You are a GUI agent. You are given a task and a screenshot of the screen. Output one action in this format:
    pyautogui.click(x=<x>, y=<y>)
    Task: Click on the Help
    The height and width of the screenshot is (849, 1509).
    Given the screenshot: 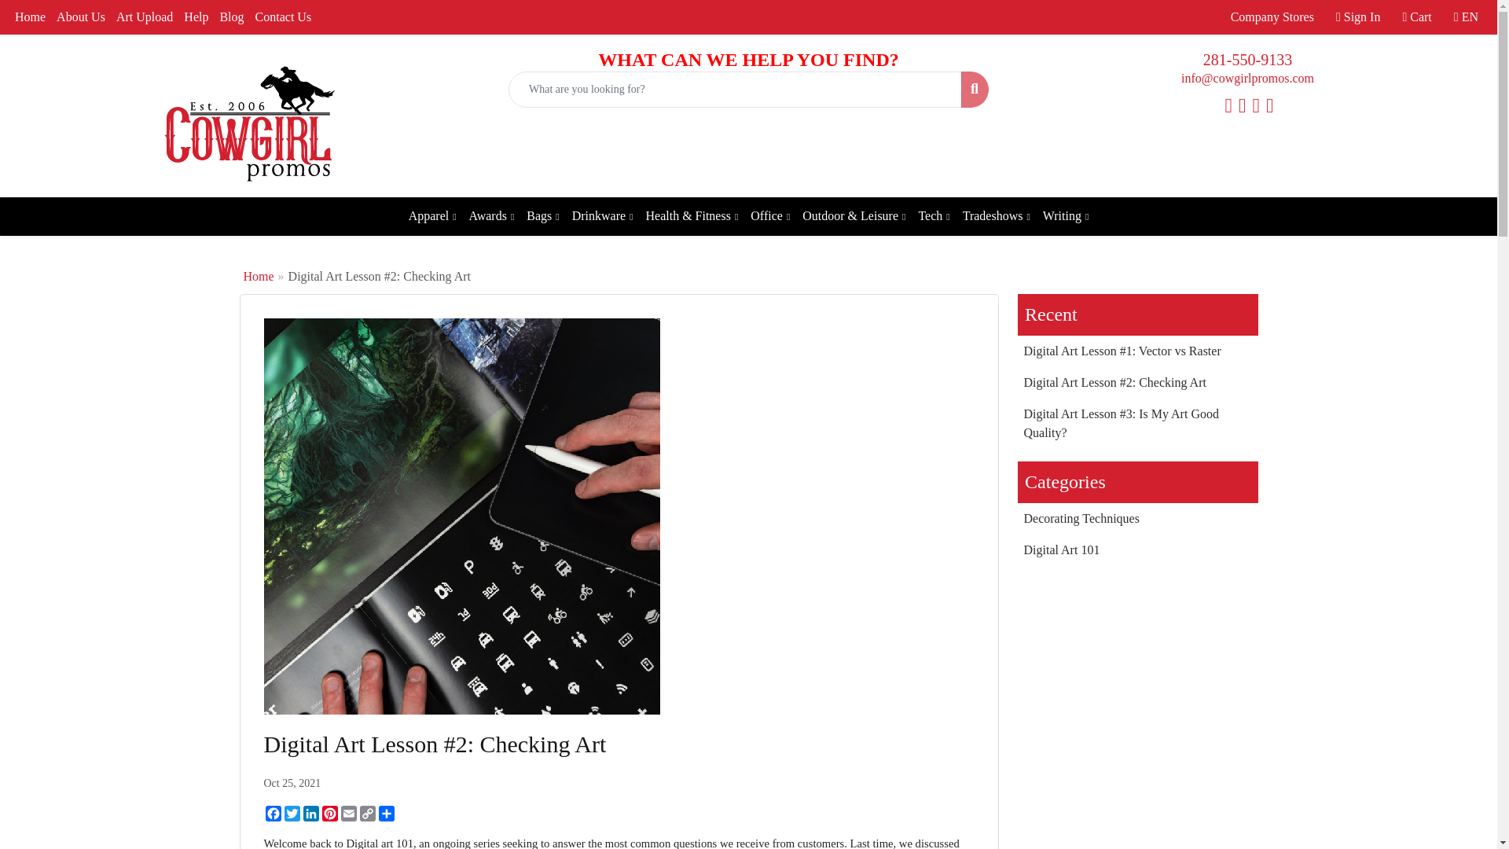 What is the action you would take?
    pyautogui.click(x=196, y=17)
    